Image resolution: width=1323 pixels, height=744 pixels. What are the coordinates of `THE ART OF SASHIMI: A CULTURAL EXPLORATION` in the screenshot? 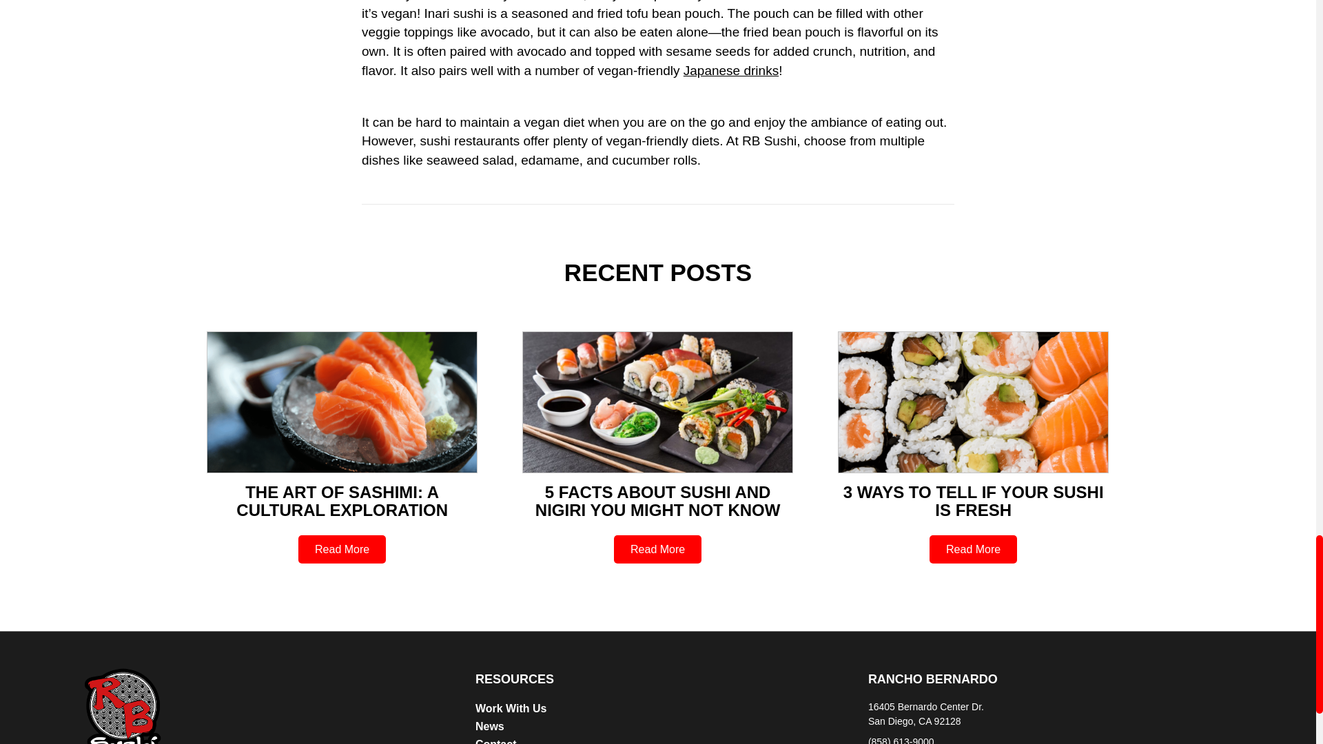 It's located at (342, 500).